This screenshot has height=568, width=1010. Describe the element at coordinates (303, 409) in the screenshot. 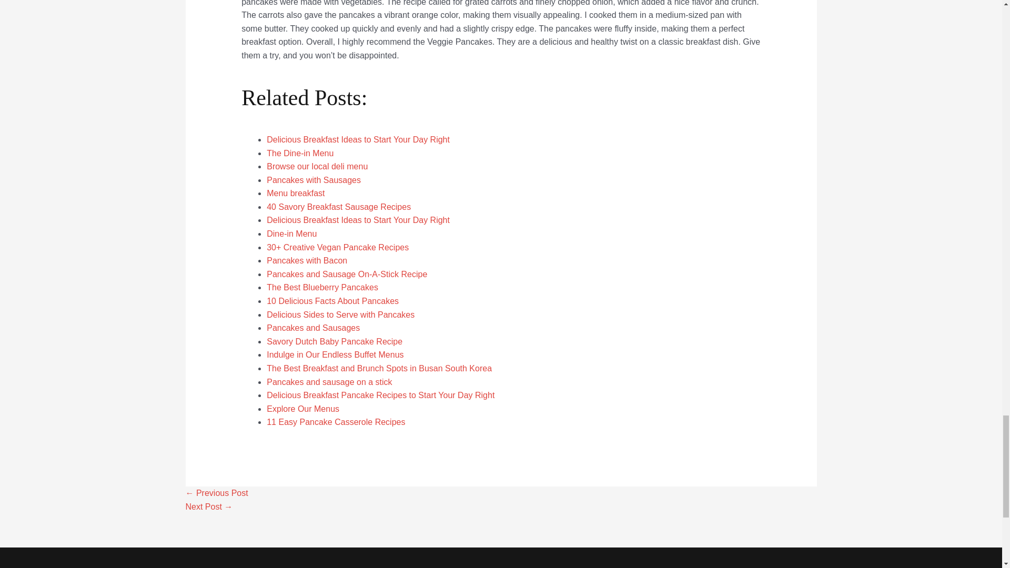

I see `Explore Our Menus` at that location.